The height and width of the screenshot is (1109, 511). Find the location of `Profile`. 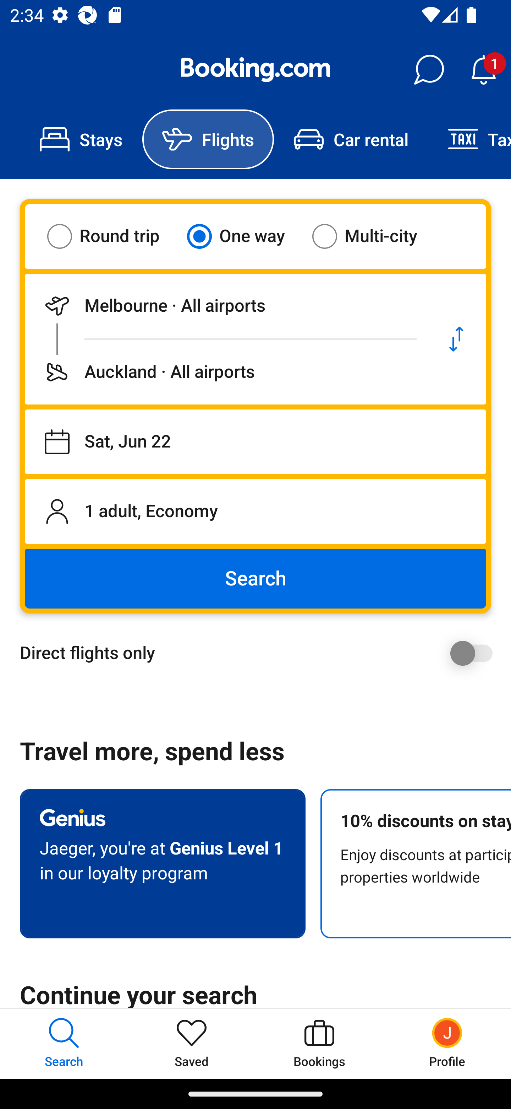

Profile is located at coordinates (447, 1044).